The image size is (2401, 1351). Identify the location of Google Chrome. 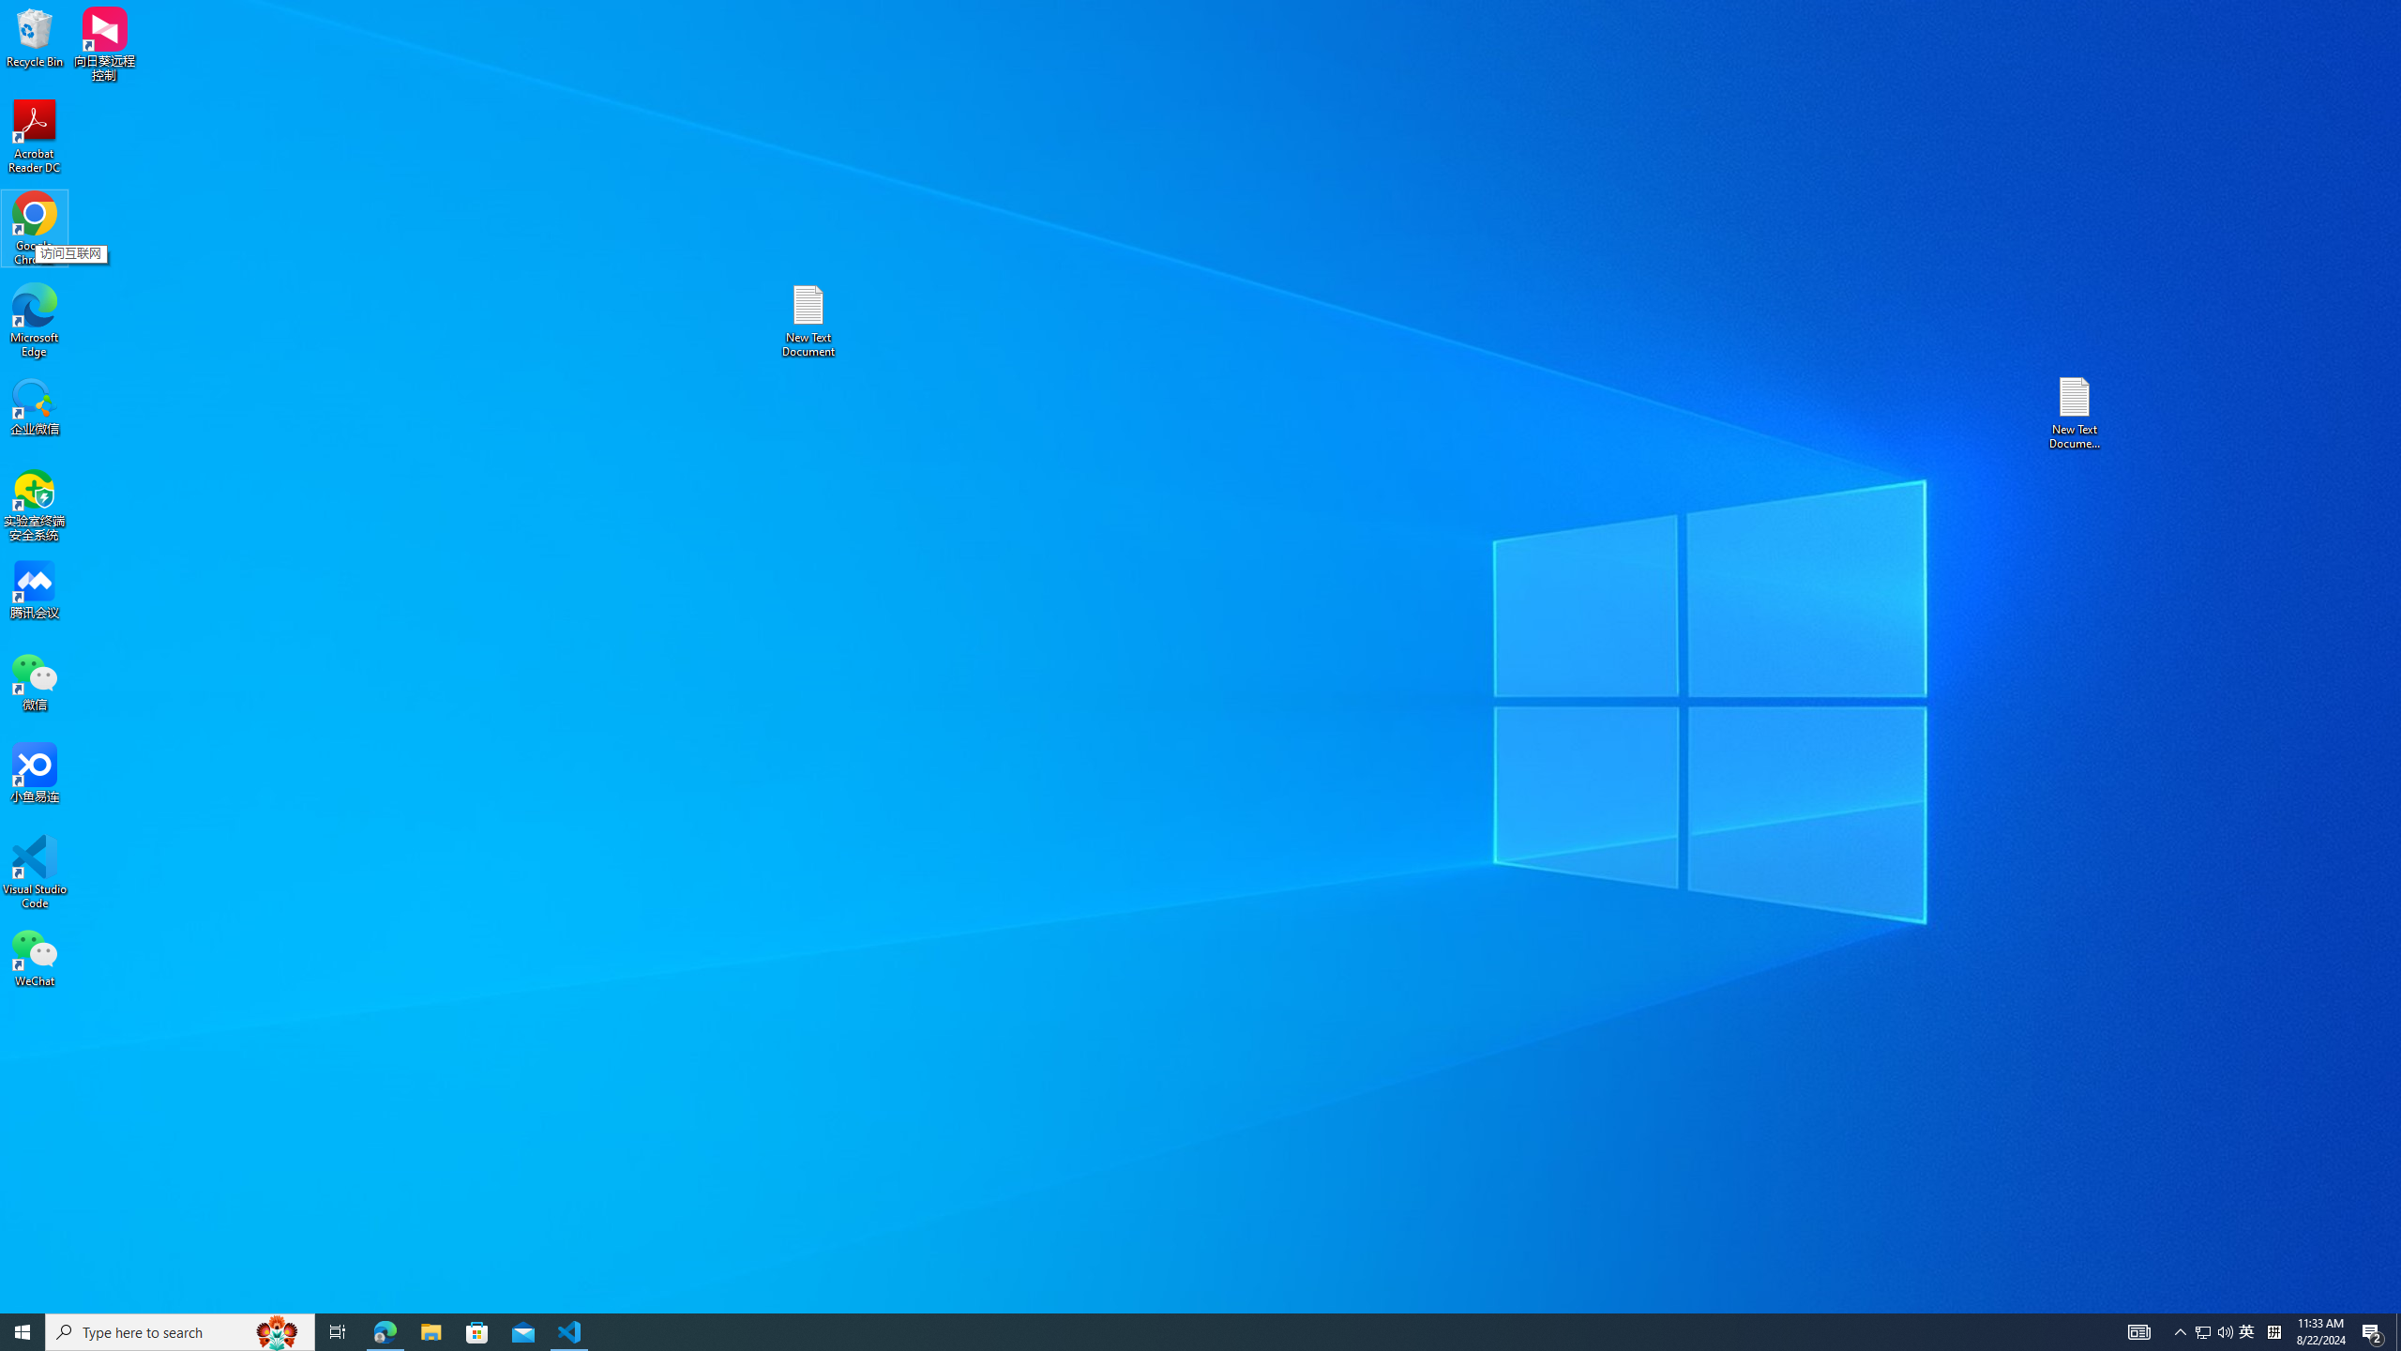
(35, 229).